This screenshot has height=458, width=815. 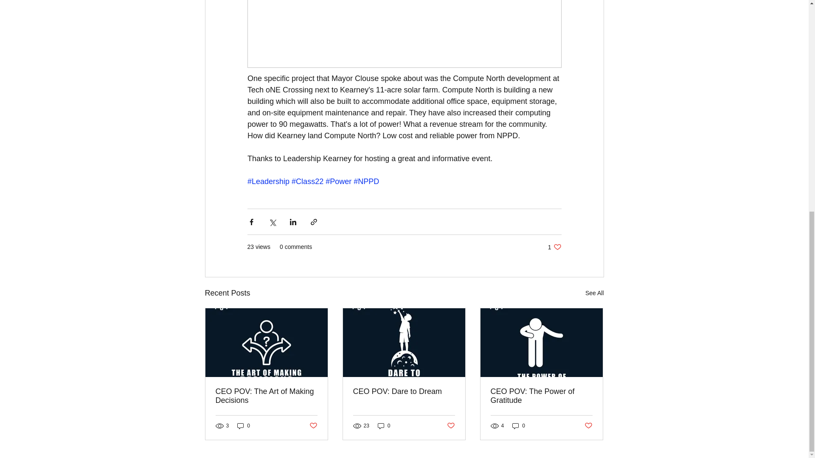 I want to click on Post not marked as liked, so click(x=312, y=426).